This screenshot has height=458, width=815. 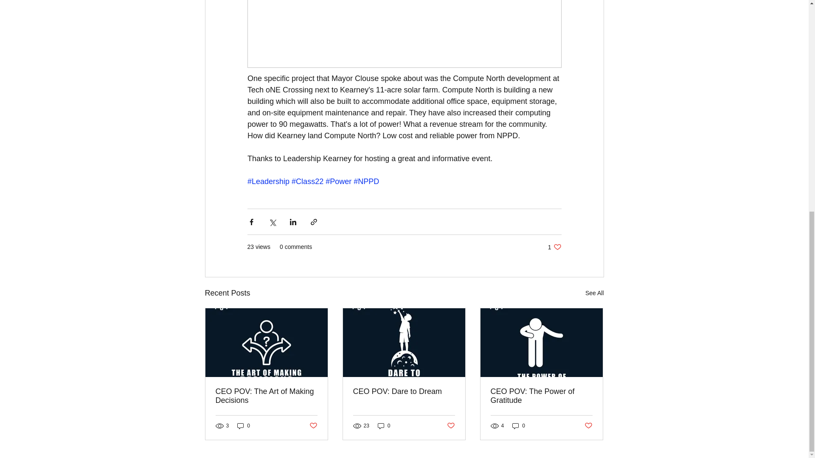 I want to click on Post not marked as liked, so click(x=312, y=426).